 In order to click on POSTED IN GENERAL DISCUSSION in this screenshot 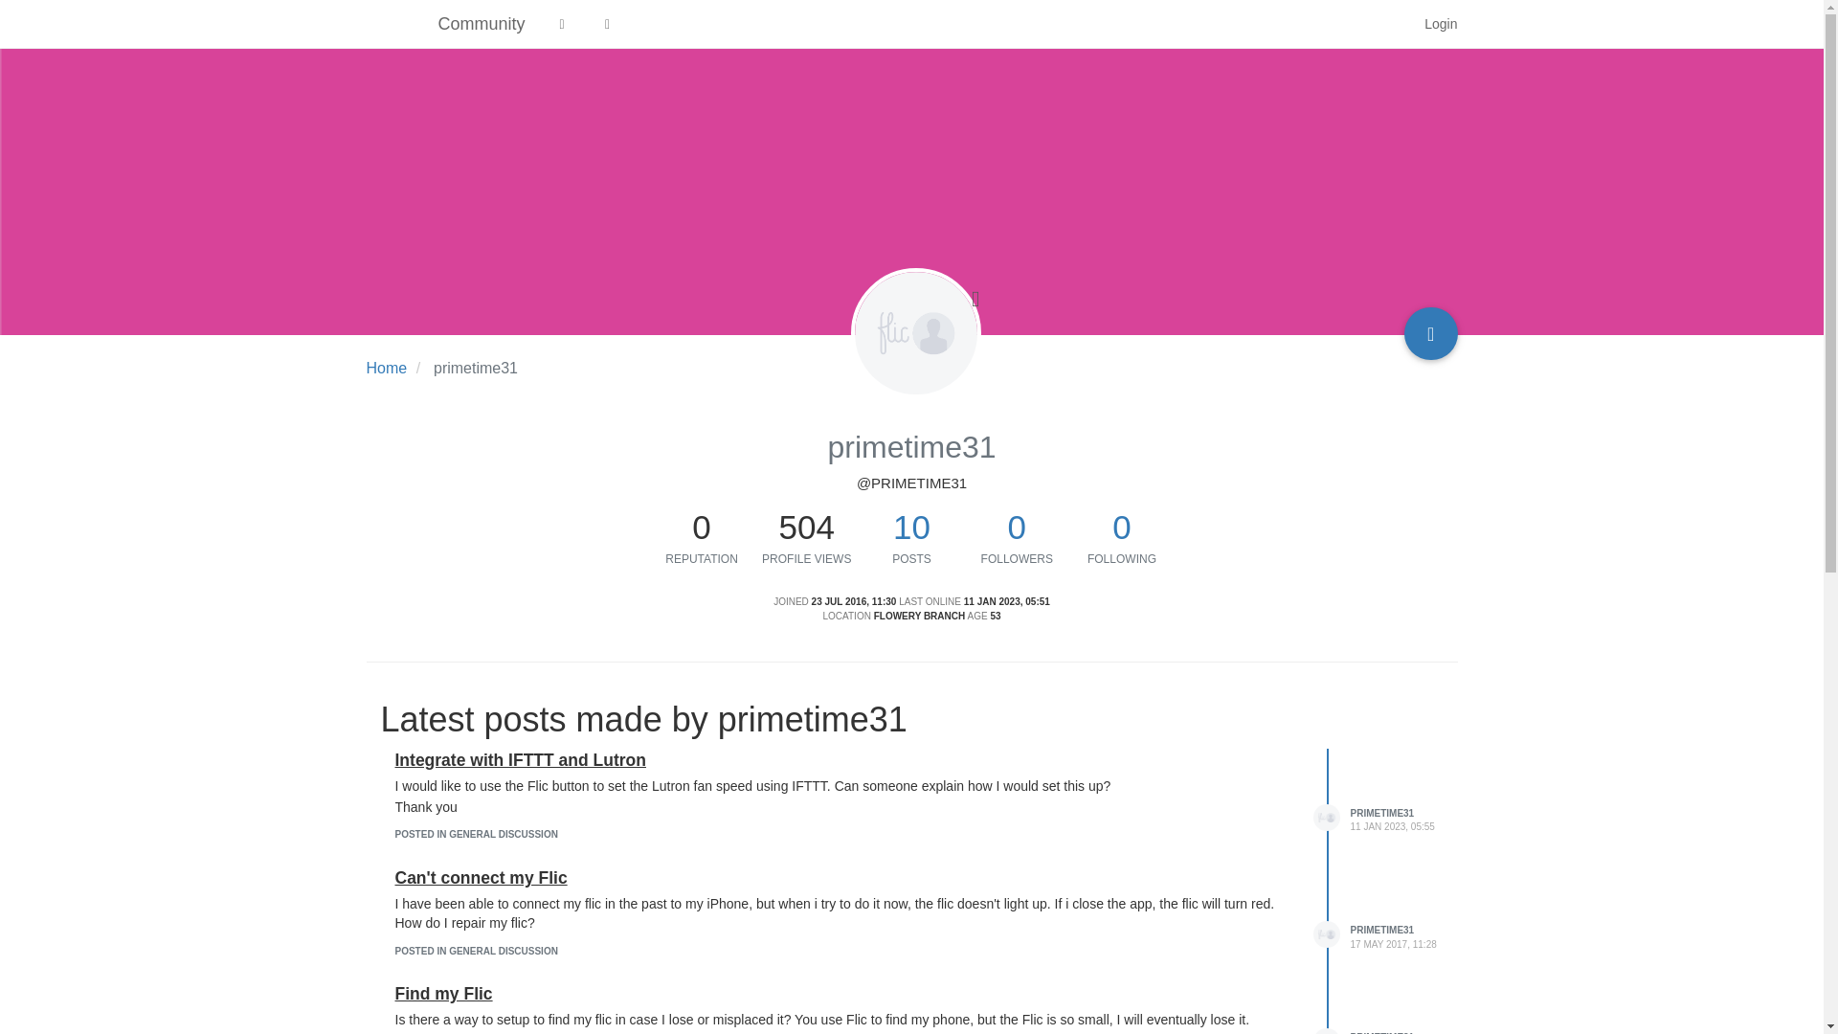, I will do `click(475, 834)`.